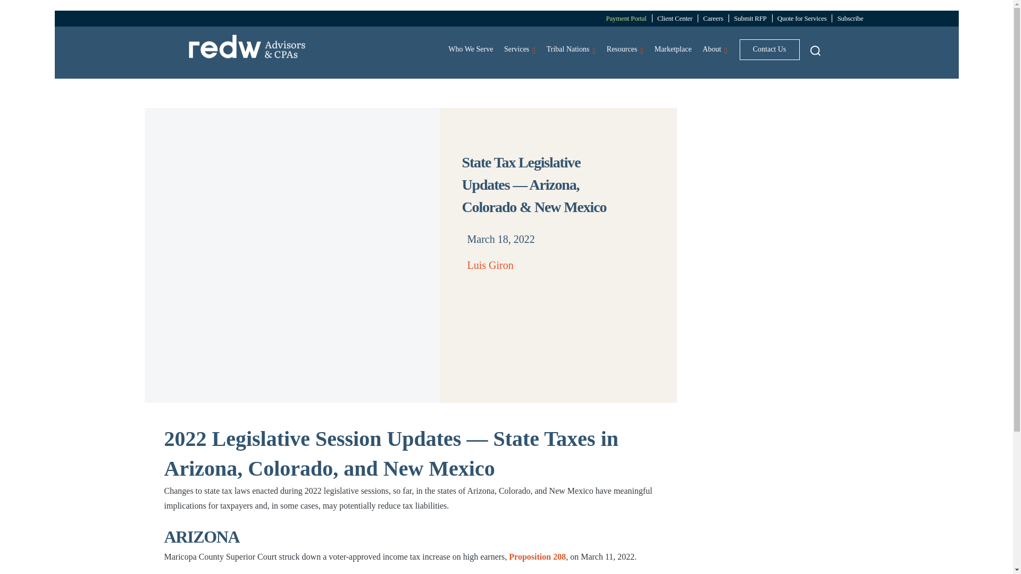 This screenshot has height=574, width=1021. What do you see at coordinates (571, 50) in the screenshot?
I see `Tribal Nations` at bounding box center [571, 50].